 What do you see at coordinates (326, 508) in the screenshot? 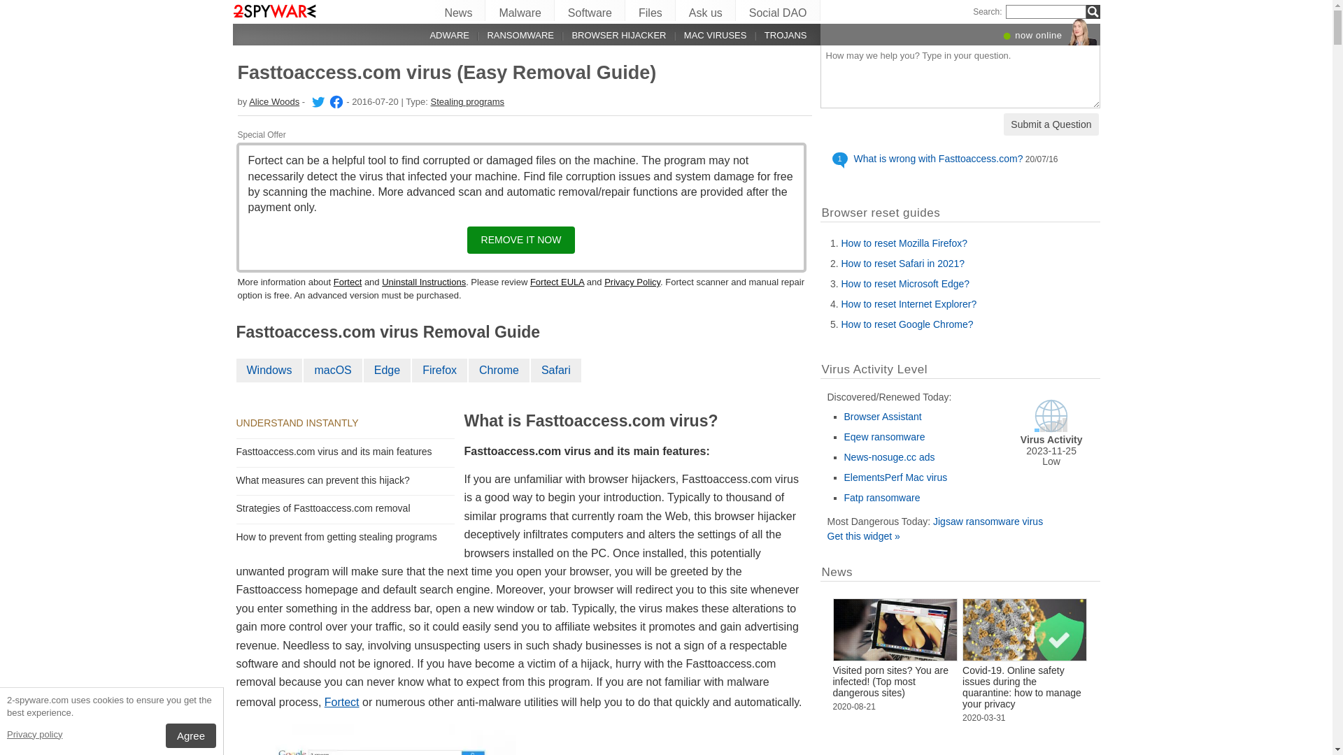
I see `Strategies of Fasttoaccess.com removal` at bounding box center [326, 508].